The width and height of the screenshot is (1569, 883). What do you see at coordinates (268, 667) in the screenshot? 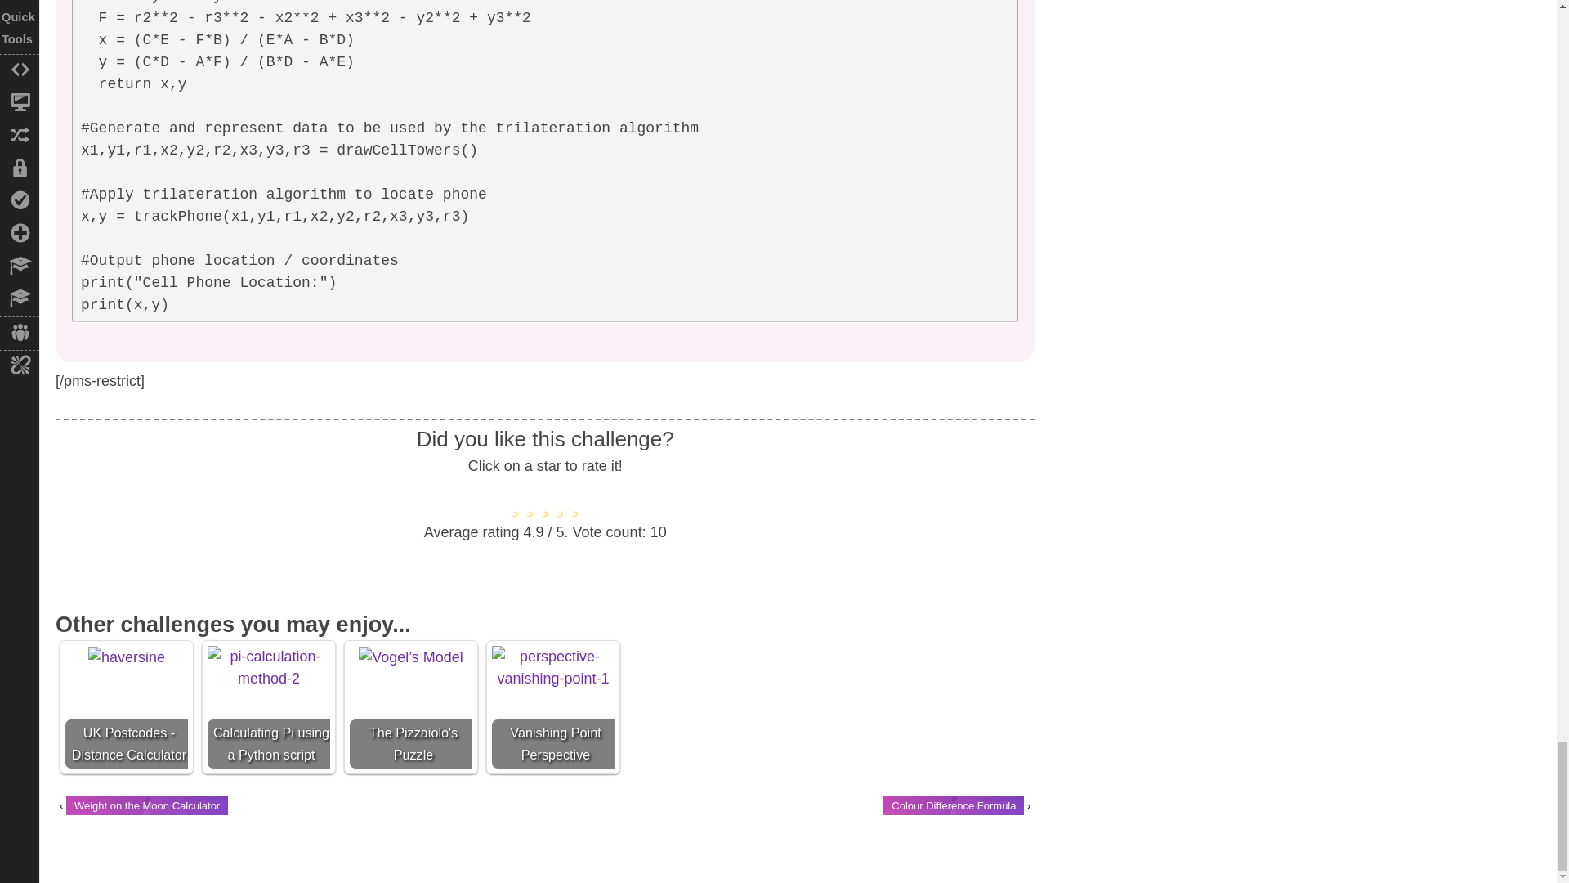
I see `Calculating Pi using a Python script` at bounding box center [268, 667].